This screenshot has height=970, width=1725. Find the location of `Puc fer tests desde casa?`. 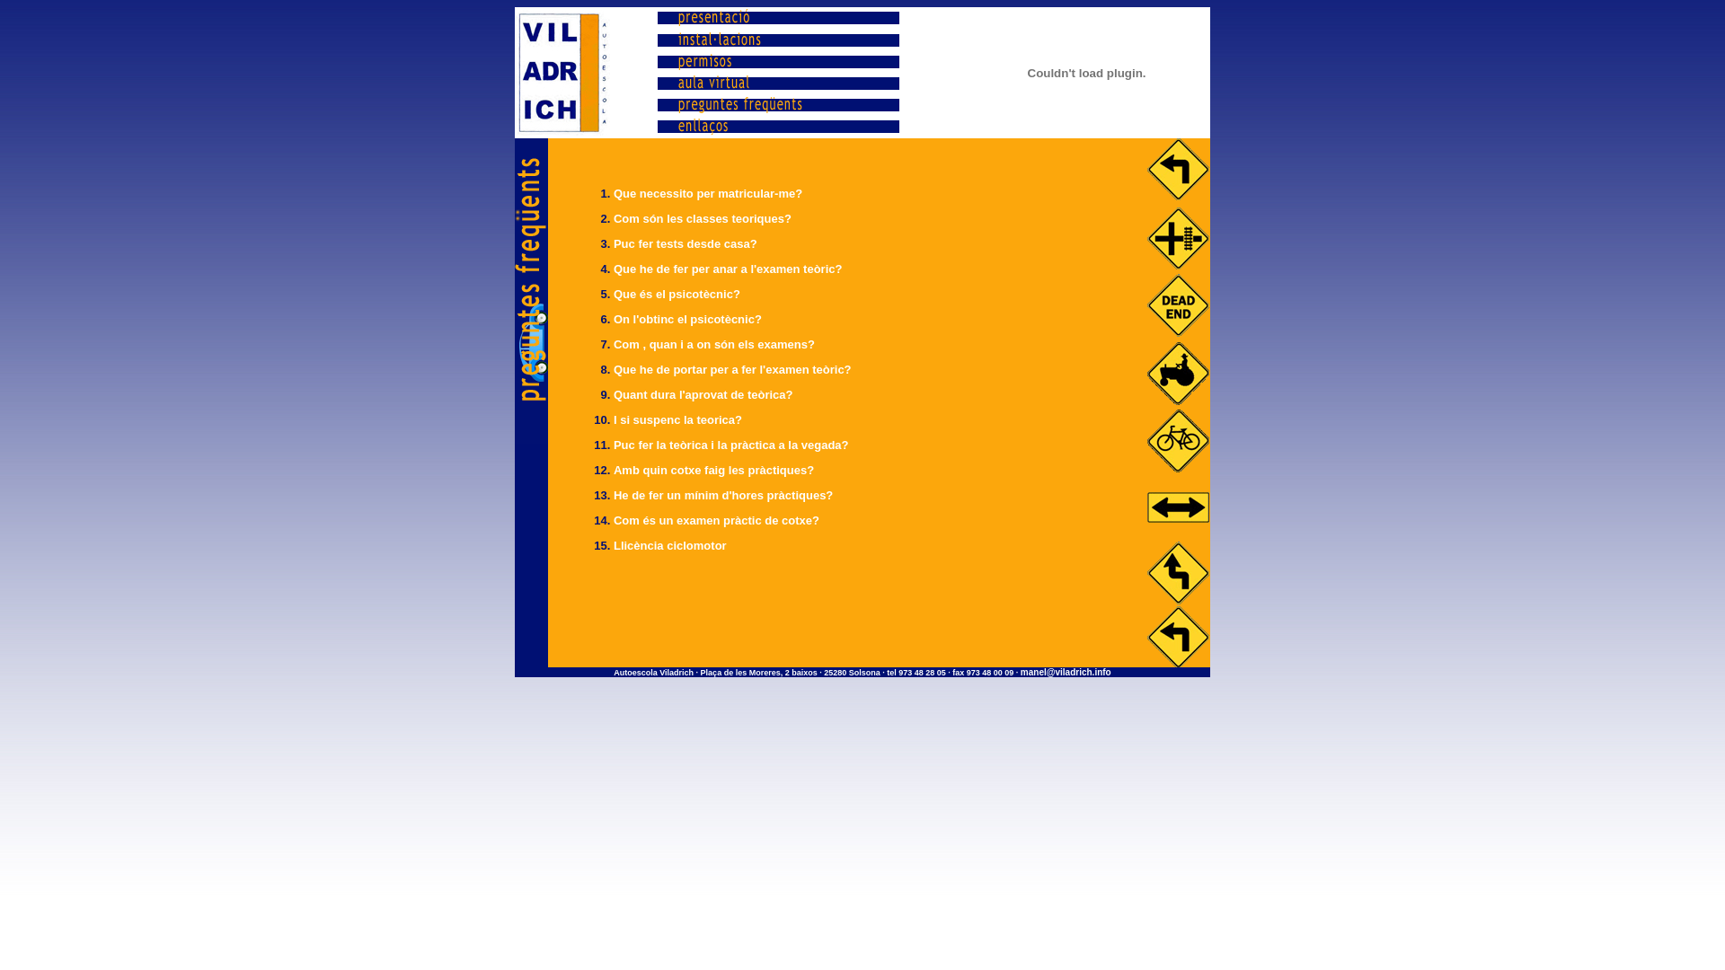

Puc fer tests desde casa? is located at coordinates (686, 244).